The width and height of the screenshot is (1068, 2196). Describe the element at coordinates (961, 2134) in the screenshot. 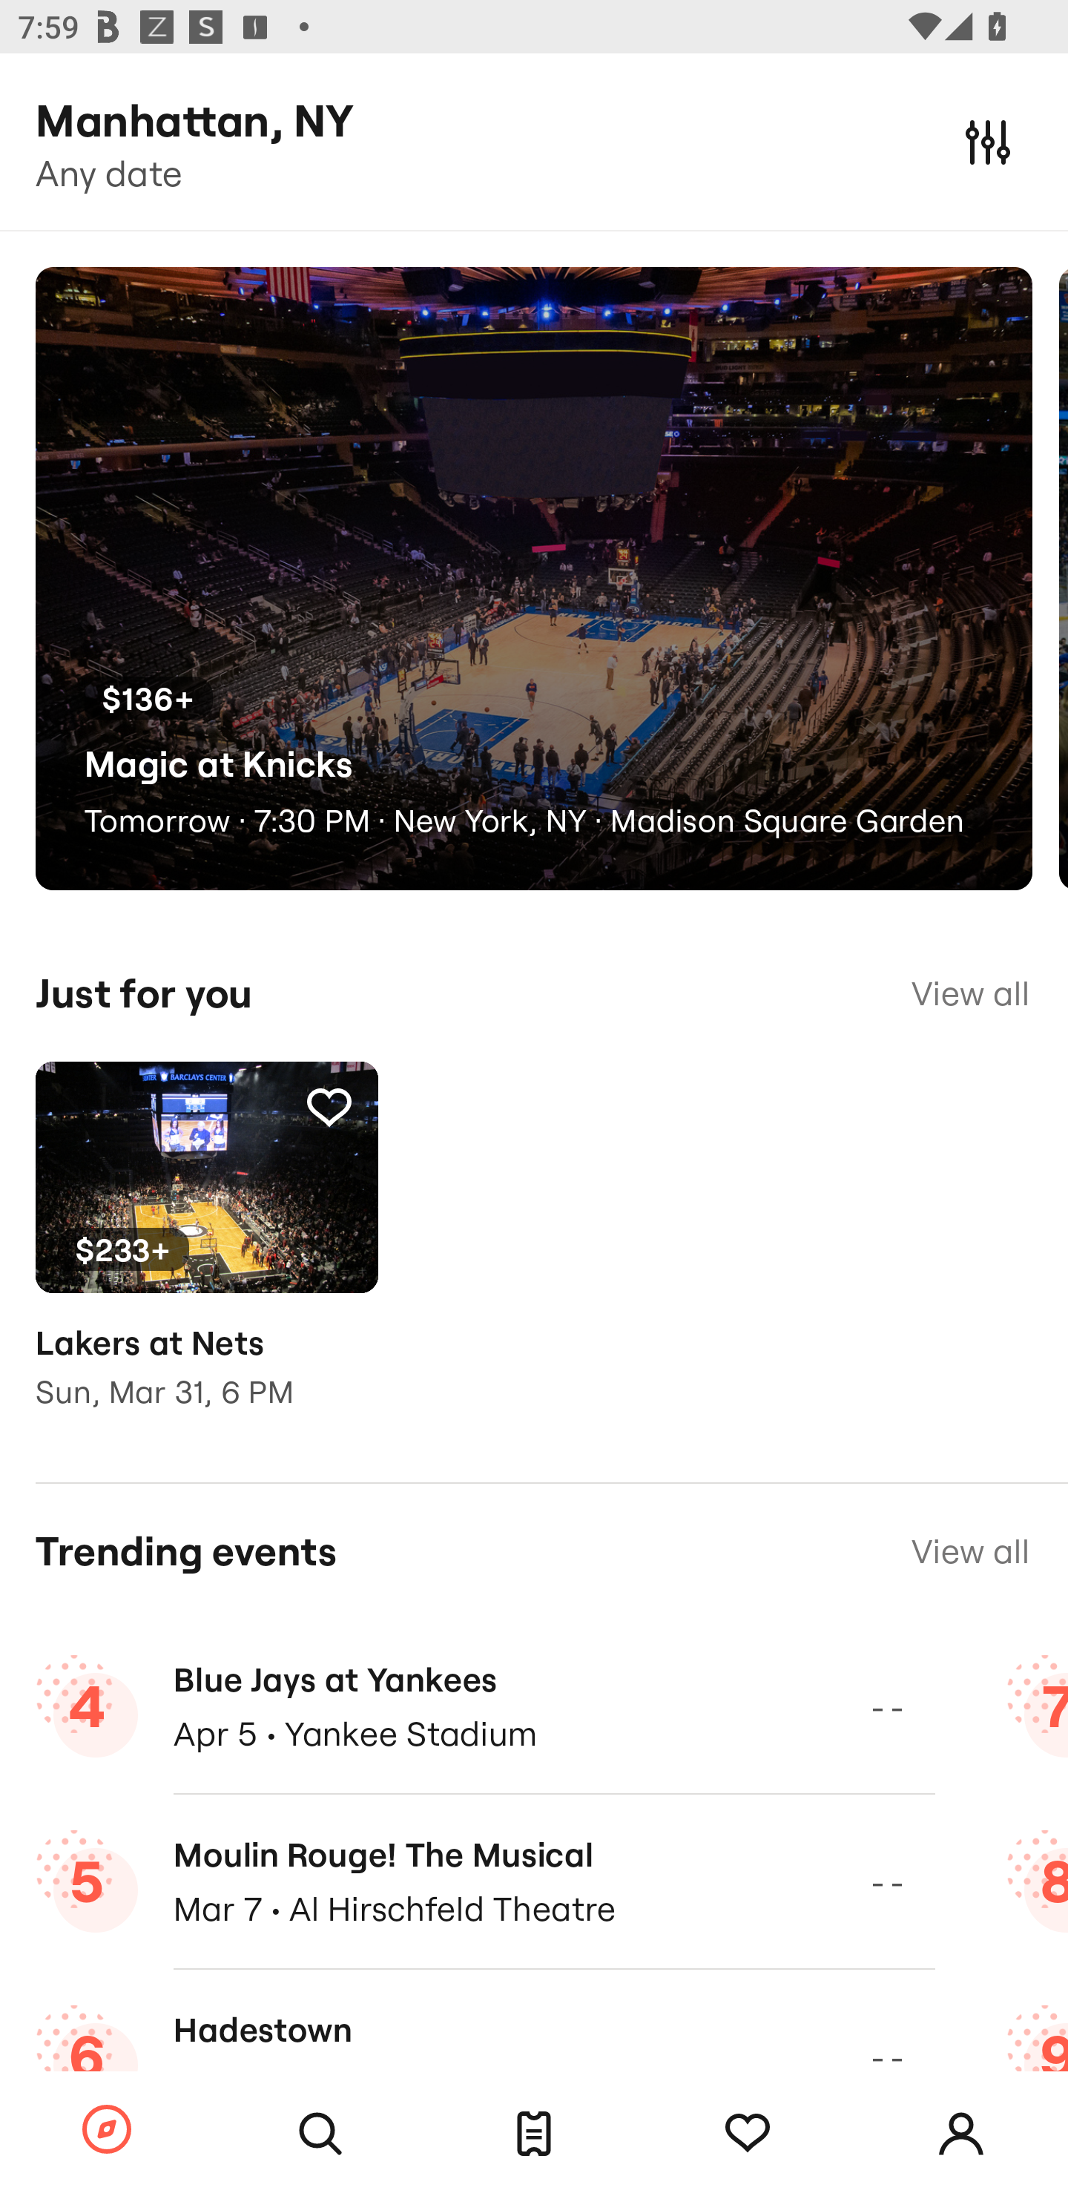

I see `Account` at that location.